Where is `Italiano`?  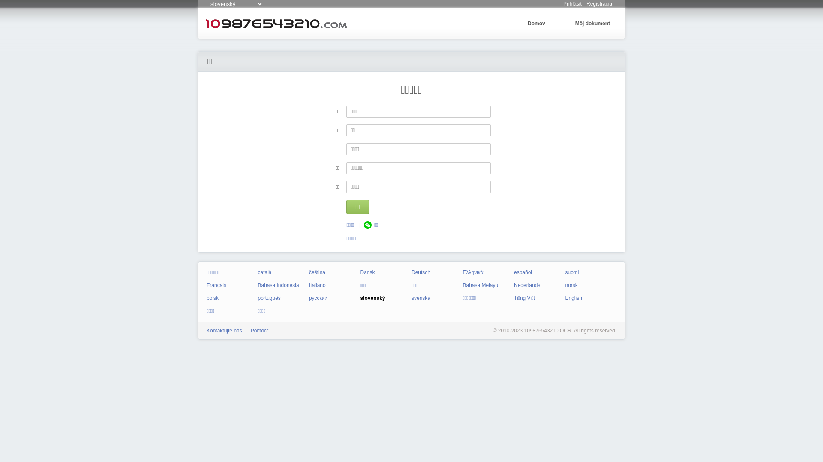
Italiano is located at coordinates (317, 285).